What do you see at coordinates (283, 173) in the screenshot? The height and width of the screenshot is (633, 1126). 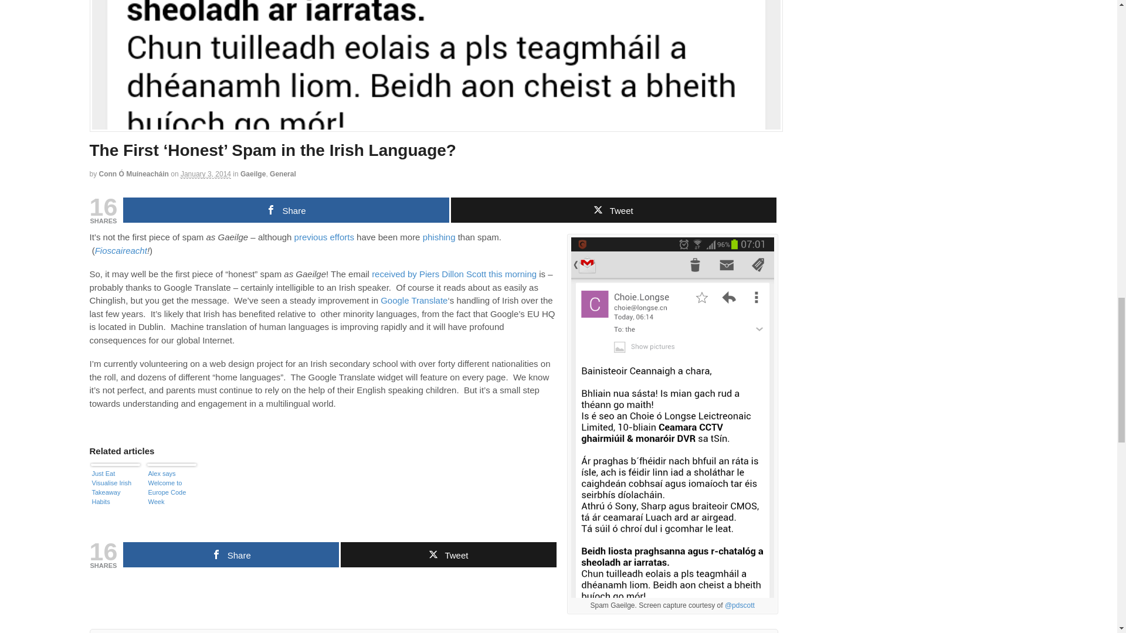 I see `View all items in General` at bounding box center [283, 173].